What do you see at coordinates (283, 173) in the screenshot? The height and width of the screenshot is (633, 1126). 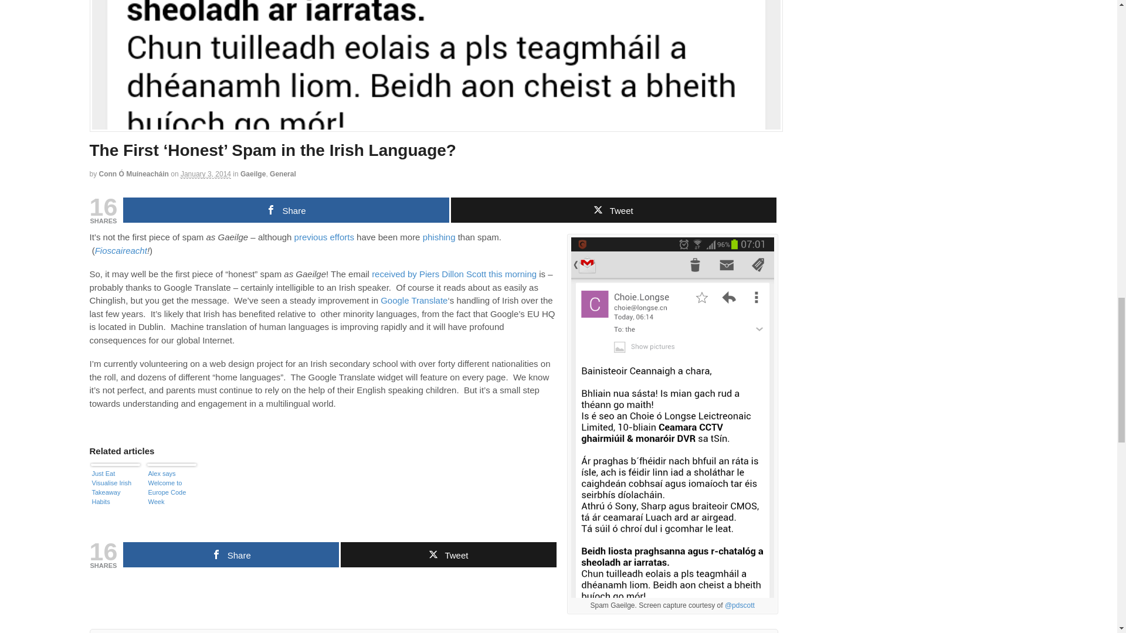 I see `View all items in General` at bounding box center [283, 173].